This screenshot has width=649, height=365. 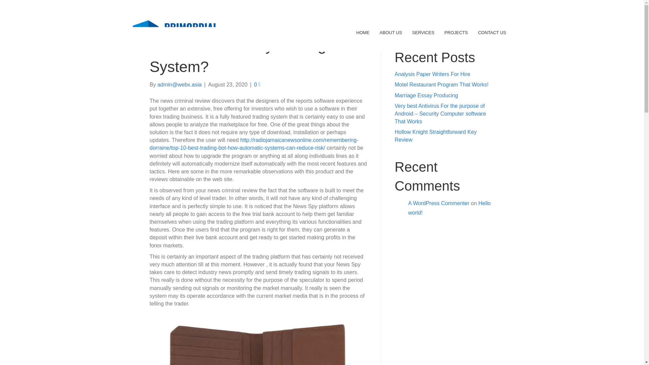 What do you see at coordinates (456, 32) in the screenshot?
I see `PROJECTS` at bounding box center [456, 32].